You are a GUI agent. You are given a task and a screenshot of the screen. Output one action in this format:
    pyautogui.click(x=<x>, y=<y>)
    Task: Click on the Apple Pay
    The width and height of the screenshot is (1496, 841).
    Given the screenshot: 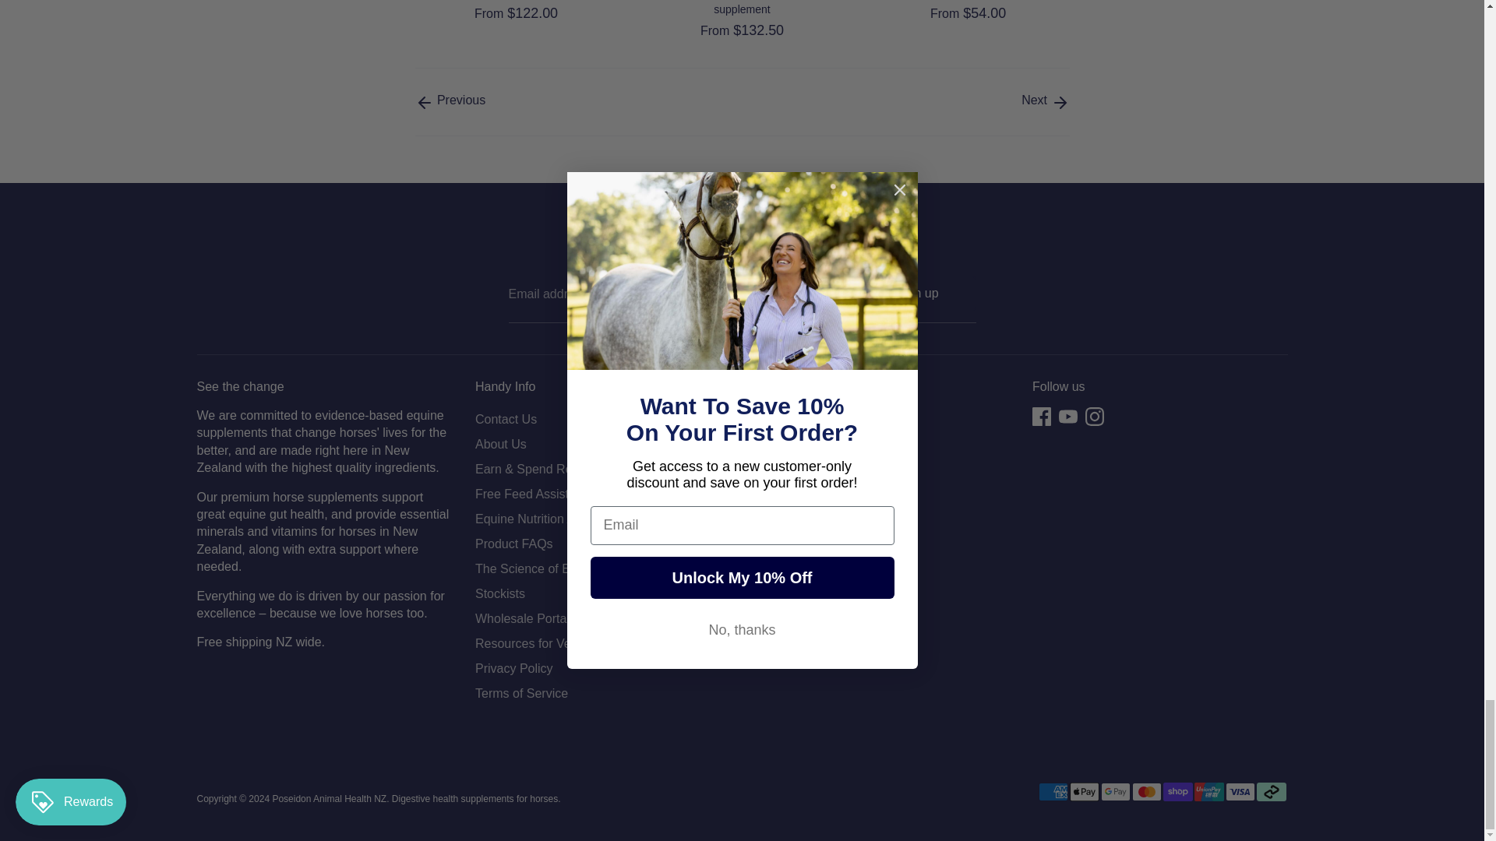 What is the action you would take?
    pyautogui.click(x=1083, y=792)
    